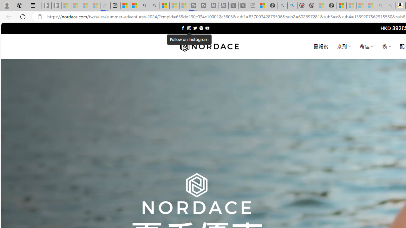  Describe the element at coordinates (253, 6) in the screenshot. I see `New tab - Sleeping` at that location.